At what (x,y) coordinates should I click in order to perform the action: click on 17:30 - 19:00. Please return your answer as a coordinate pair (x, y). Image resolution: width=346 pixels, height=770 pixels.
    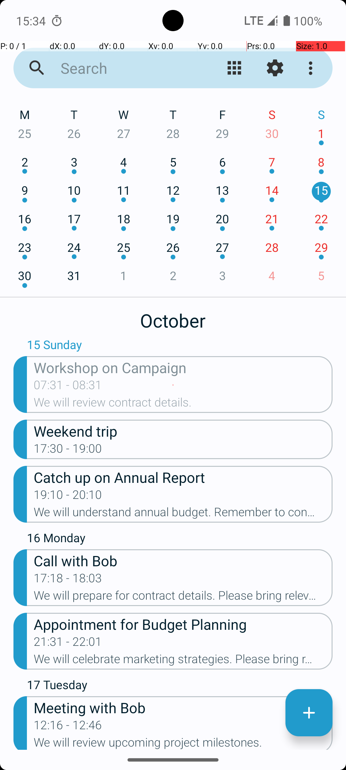
    Looking at the image, I should click on (68, 450).